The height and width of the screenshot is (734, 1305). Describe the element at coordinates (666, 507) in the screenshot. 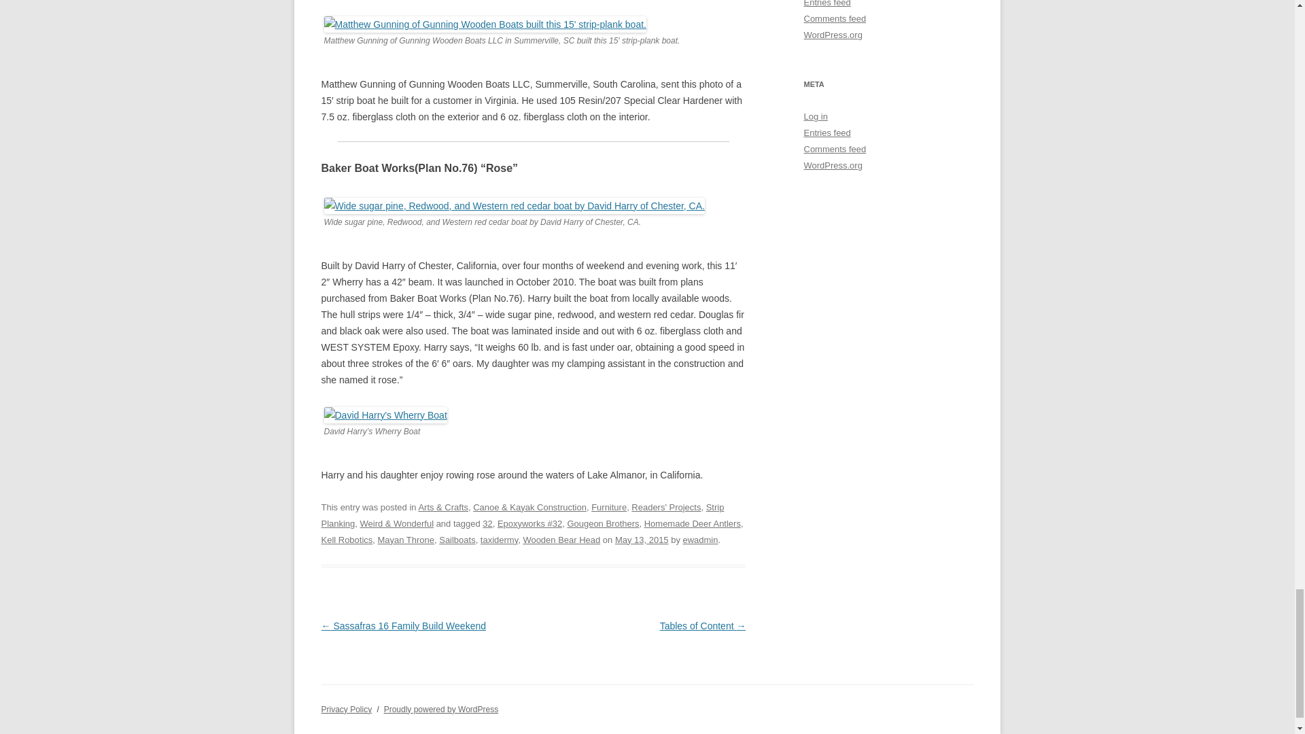

I see `Readers' Projects` at that location.